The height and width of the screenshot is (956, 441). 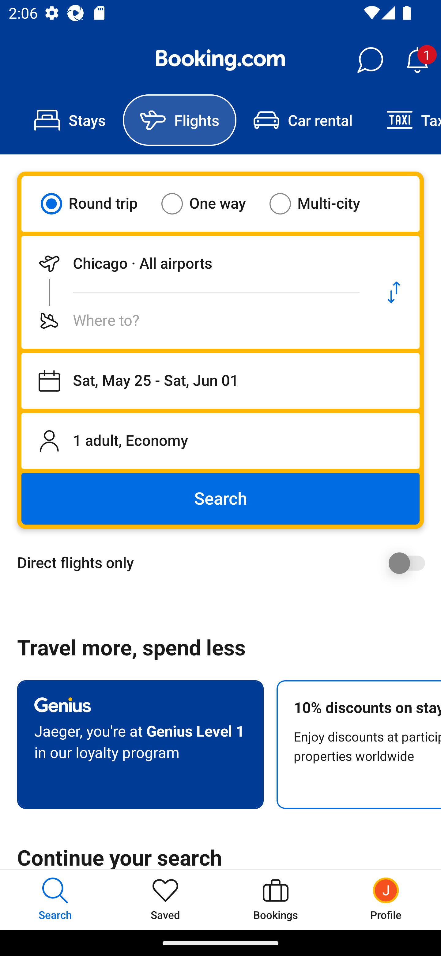 I want to click on Saved, so click(x=165, y=900).